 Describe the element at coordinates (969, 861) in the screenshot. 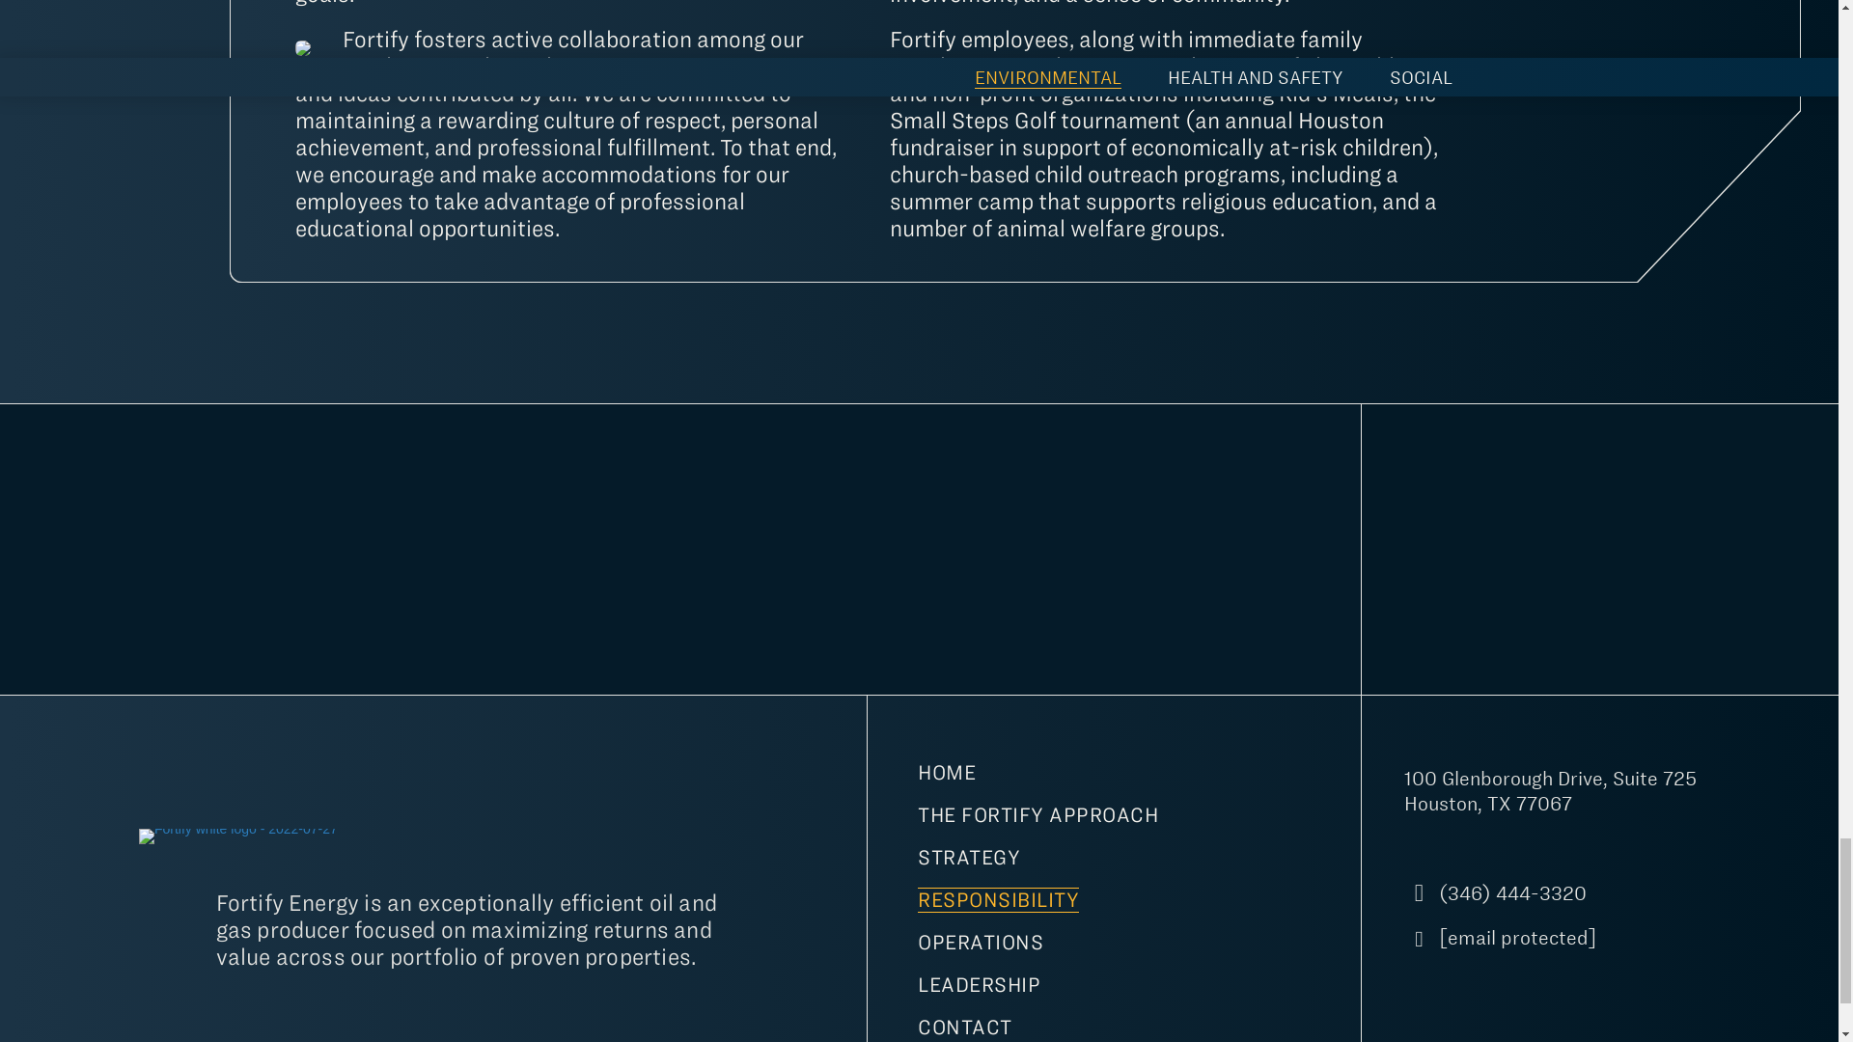

I see `STRATEGY` at that location.